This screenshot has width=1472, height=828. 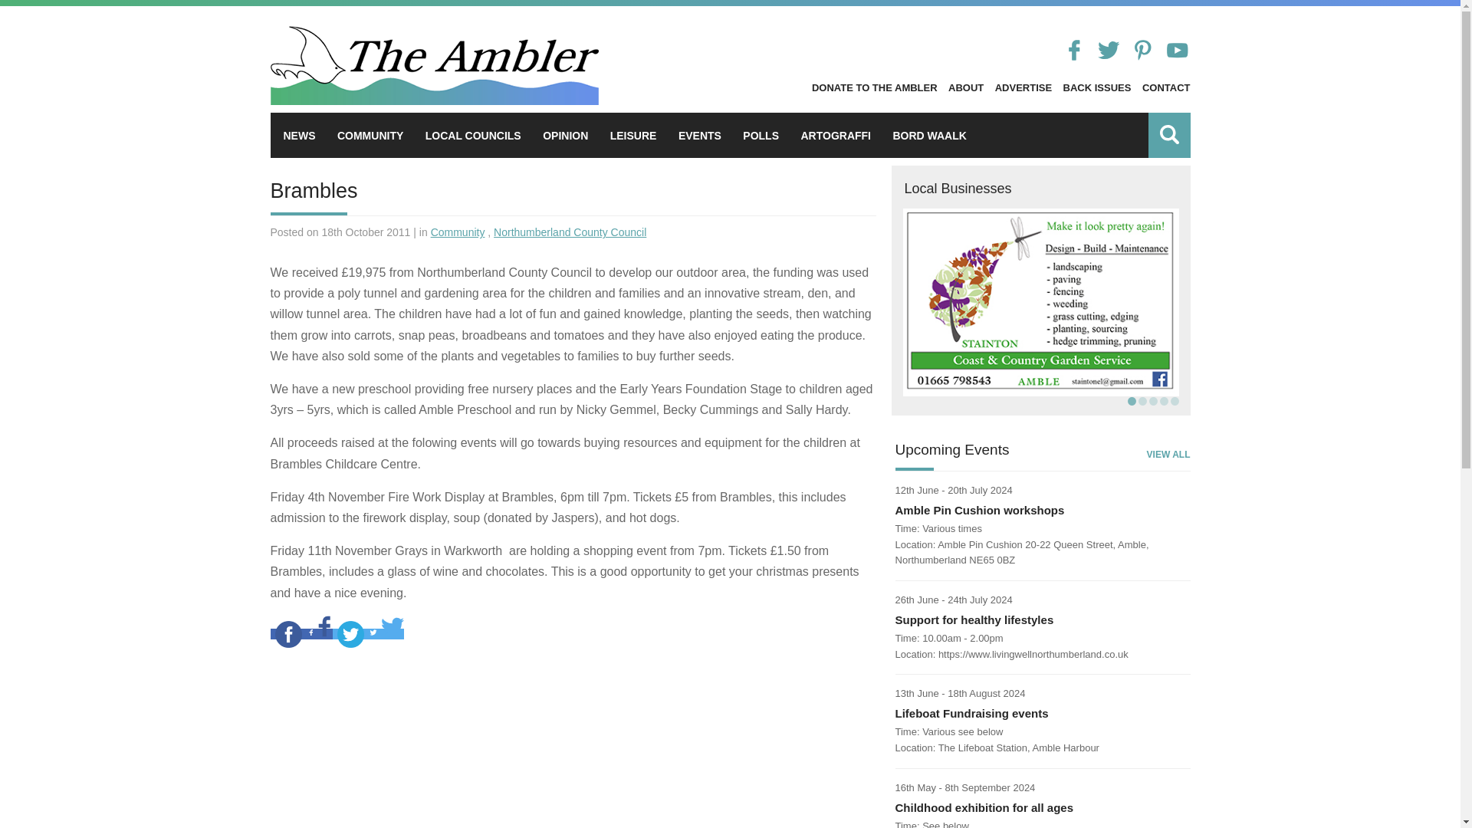 What do you see at coordinates (472, 135) in the screenshot?
I see `LOCAL COUNCILS` at bounding box center [472, 135].